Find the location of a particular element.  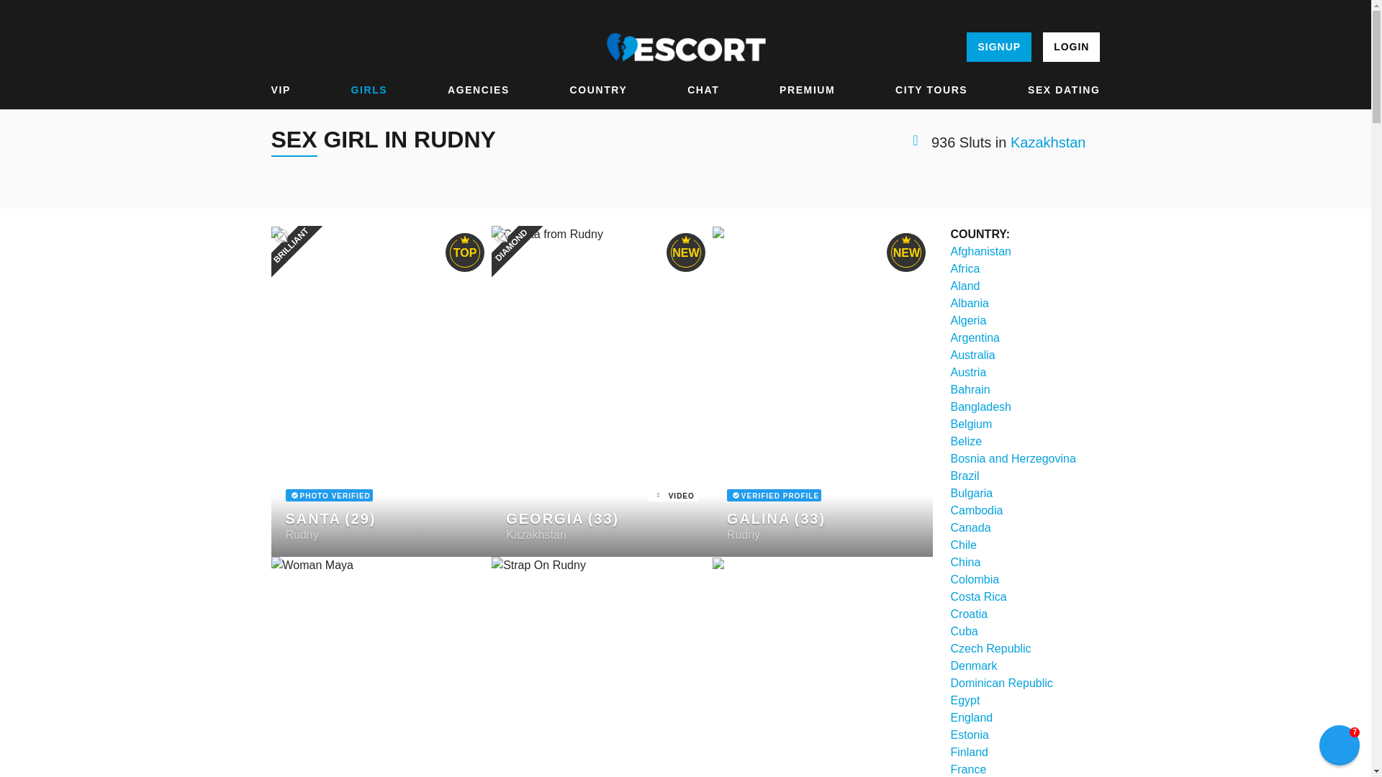

VIP is located at coordinates (281, 90).